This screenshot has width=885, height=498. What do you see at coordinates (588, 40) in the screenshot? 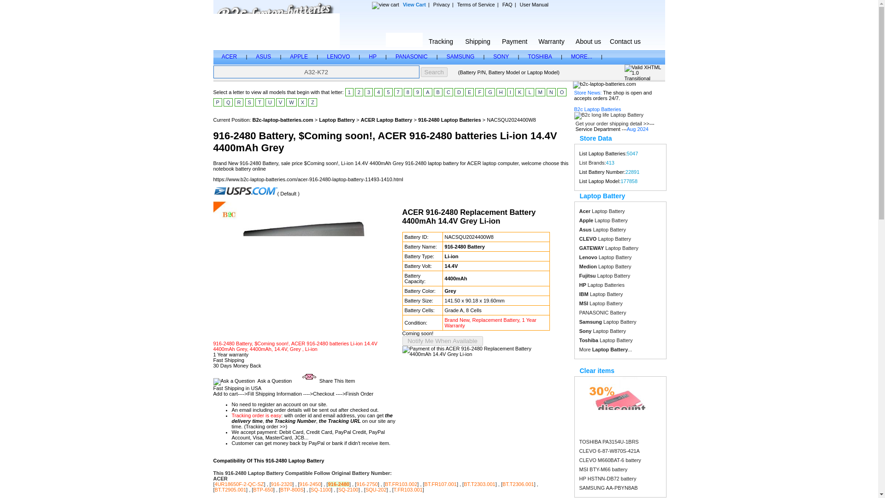
I see `About us` at bounding box center [588, 40].